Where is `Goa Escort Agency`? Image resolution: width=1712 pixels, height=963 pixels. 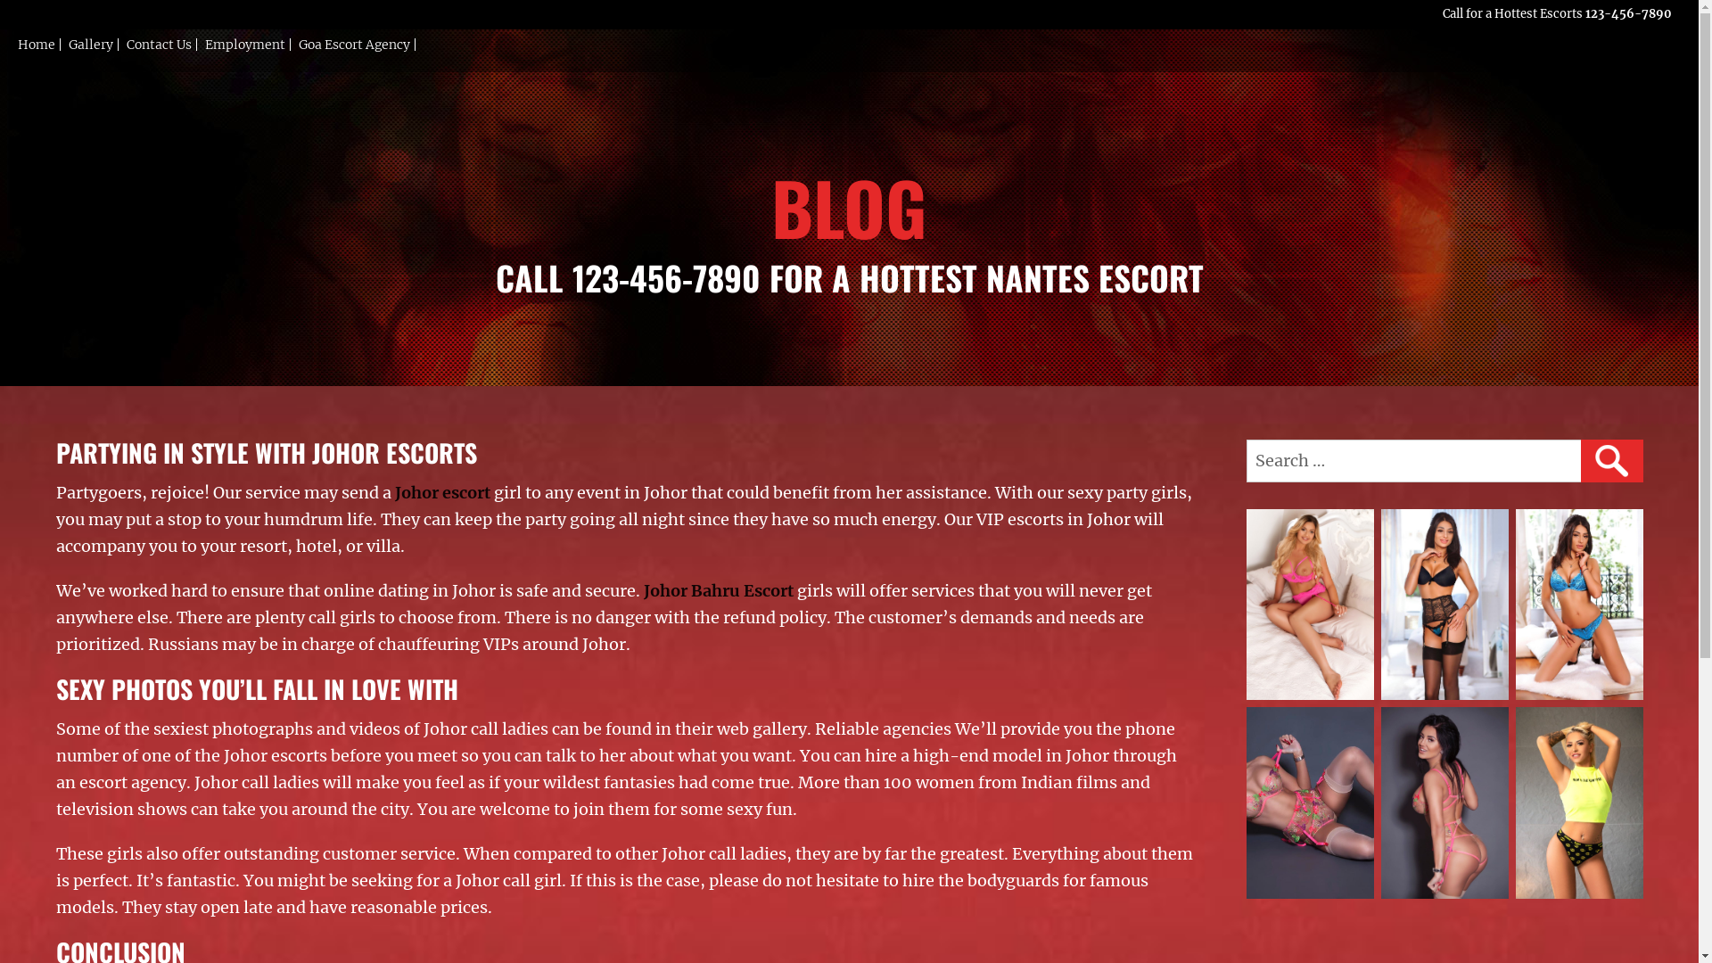
Goa Escort Agency is located at coordinates (355, 45).